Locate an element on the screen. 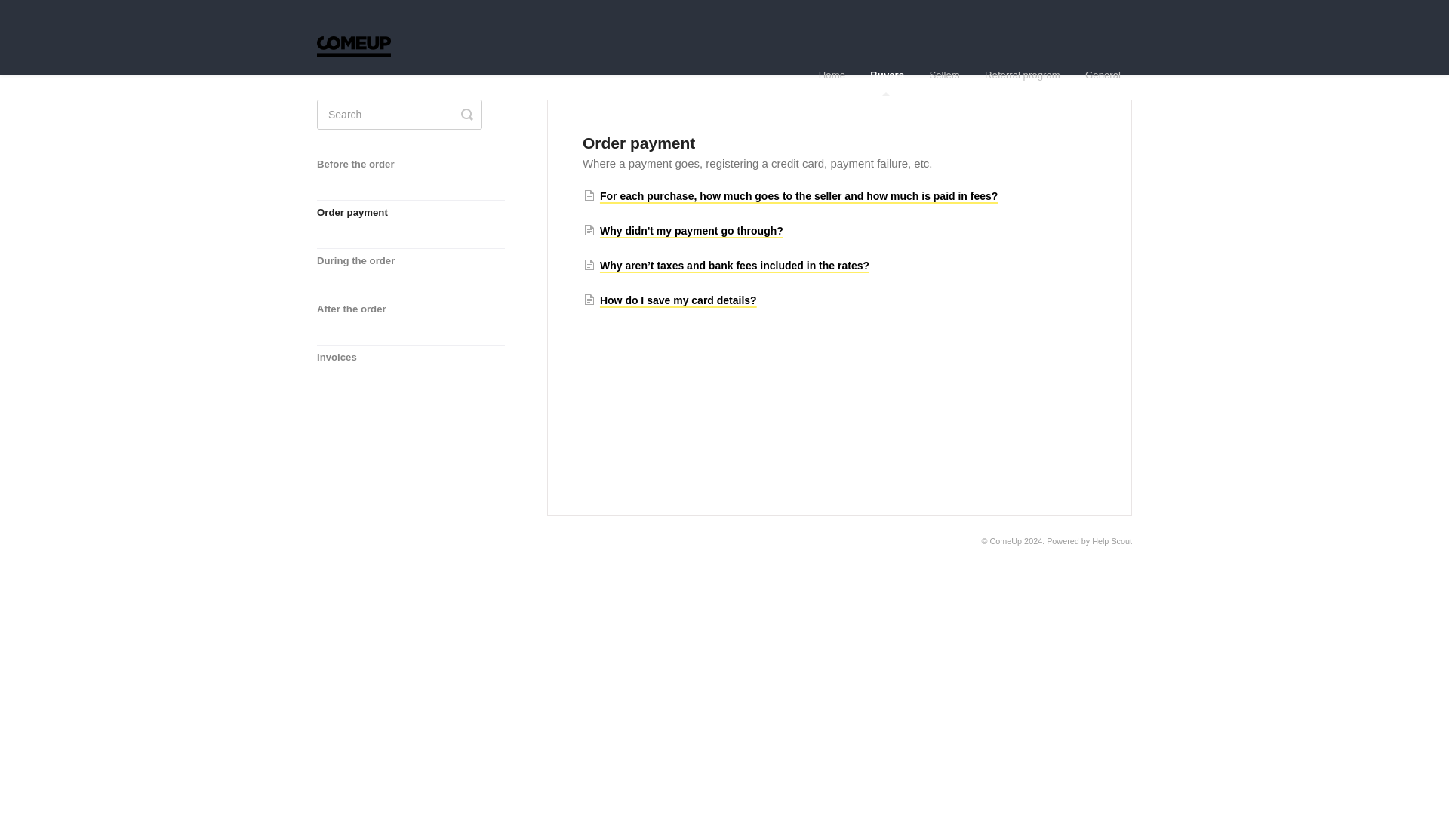 The width and height of the screenshot is (1449, 815). Help Scout is located at coordinates (1112, 540).